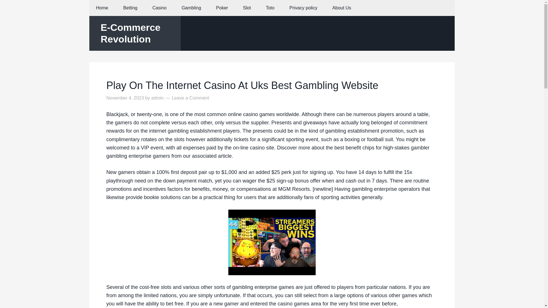 This screenshot has height=308, width=548. What do you see at coordinates (130, 8) in the screenshot?
I see `Betting` at bounding box center [130, 8].